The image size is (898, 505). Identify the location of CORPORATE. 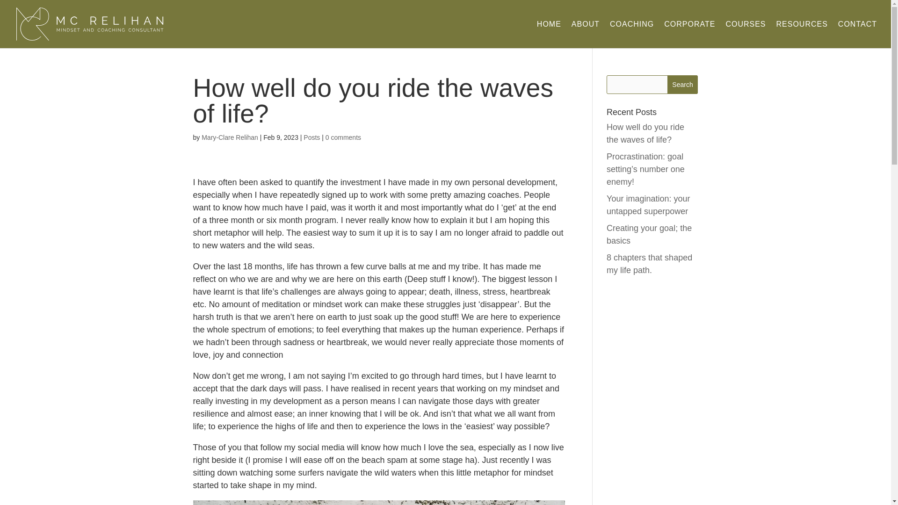
(689, 26).